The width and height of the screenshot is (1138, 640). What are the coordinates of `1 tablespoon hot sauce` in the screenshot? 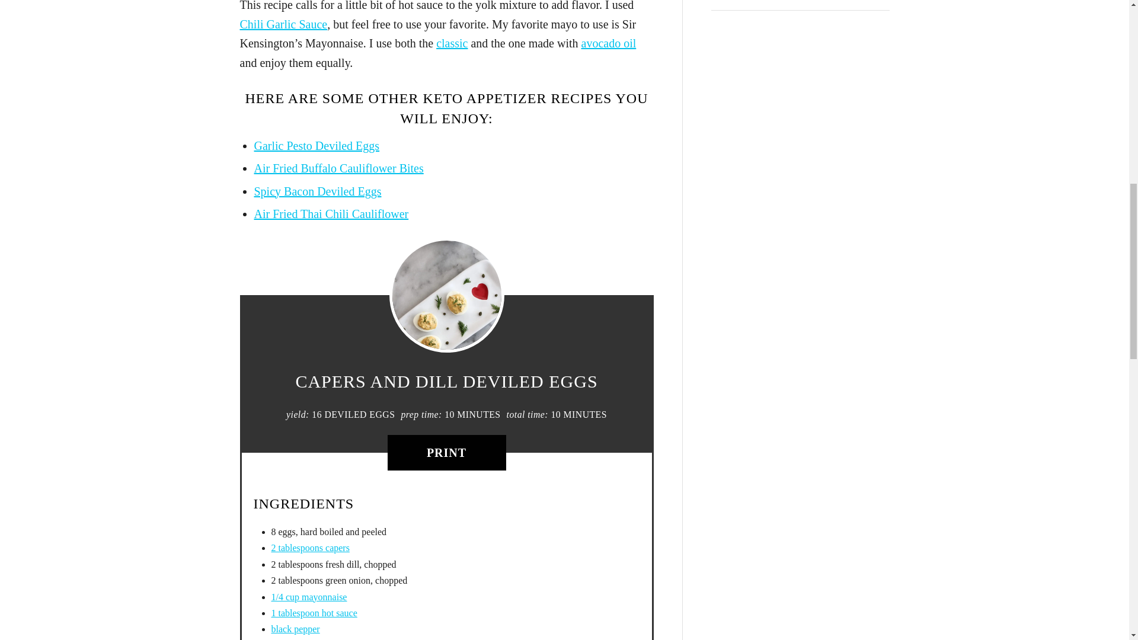 It's located at (314, 613).